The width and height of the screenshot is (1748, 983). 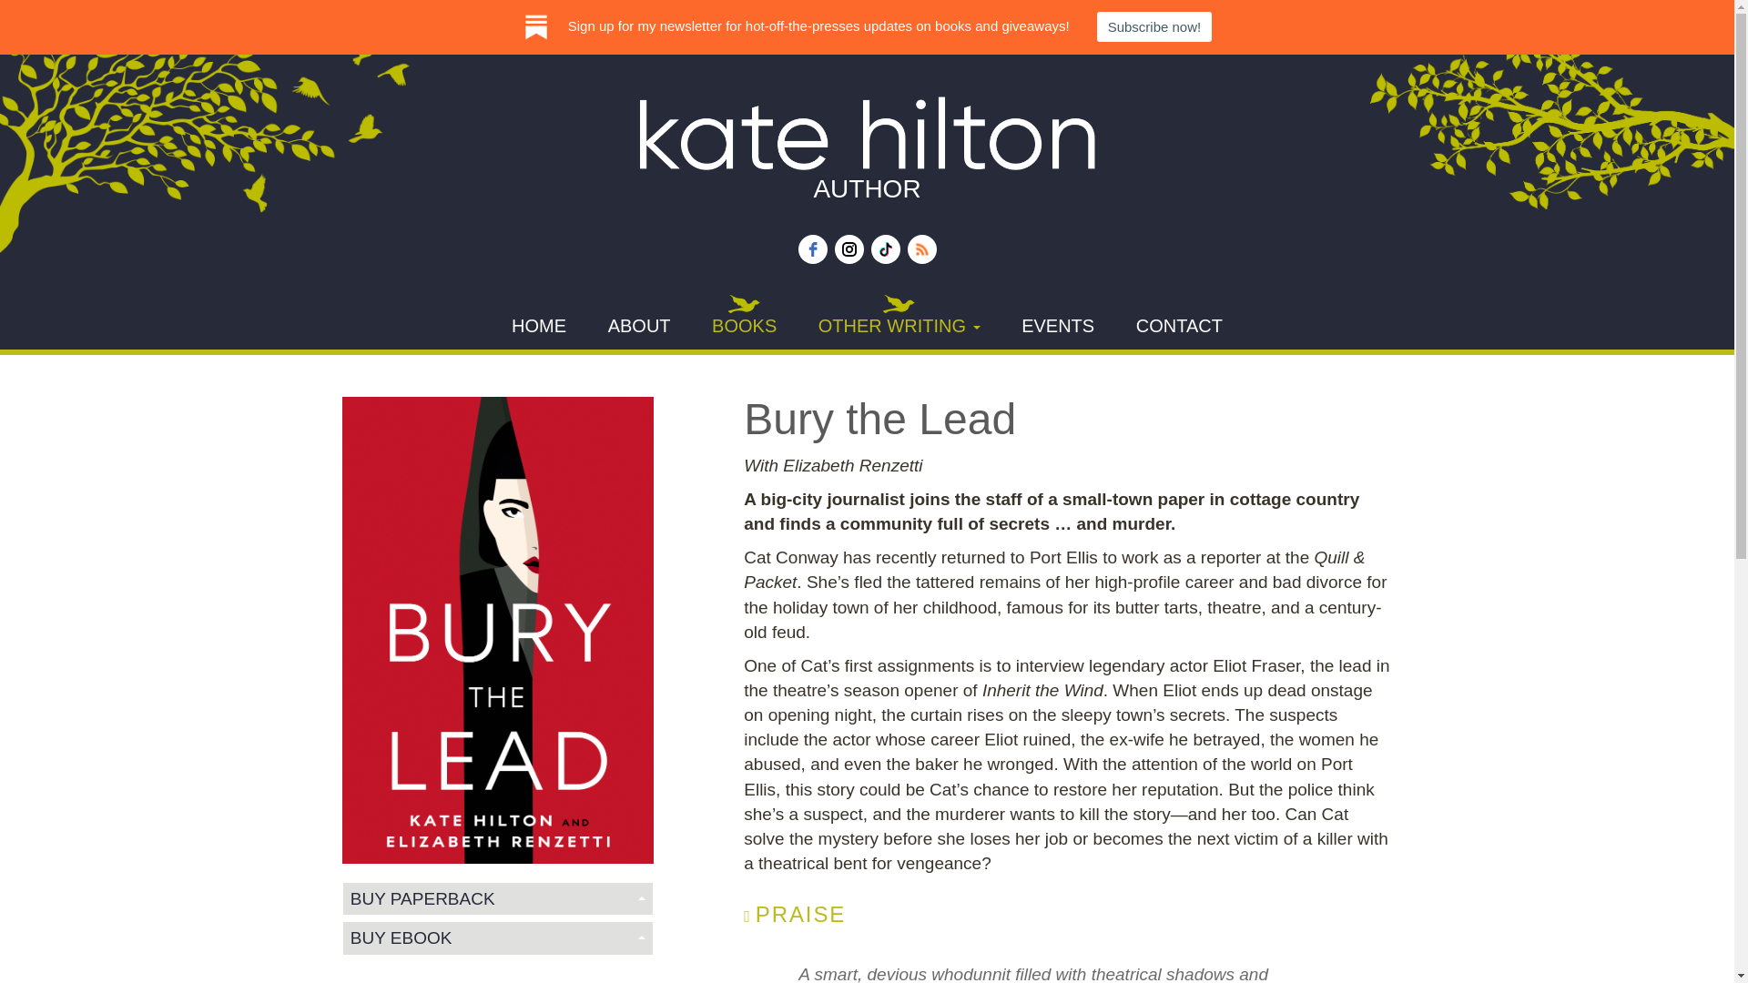 What do you see at coordinates (1180, 322) in the screenshot?
I see `Contact` at bounding box center [1180, 322].